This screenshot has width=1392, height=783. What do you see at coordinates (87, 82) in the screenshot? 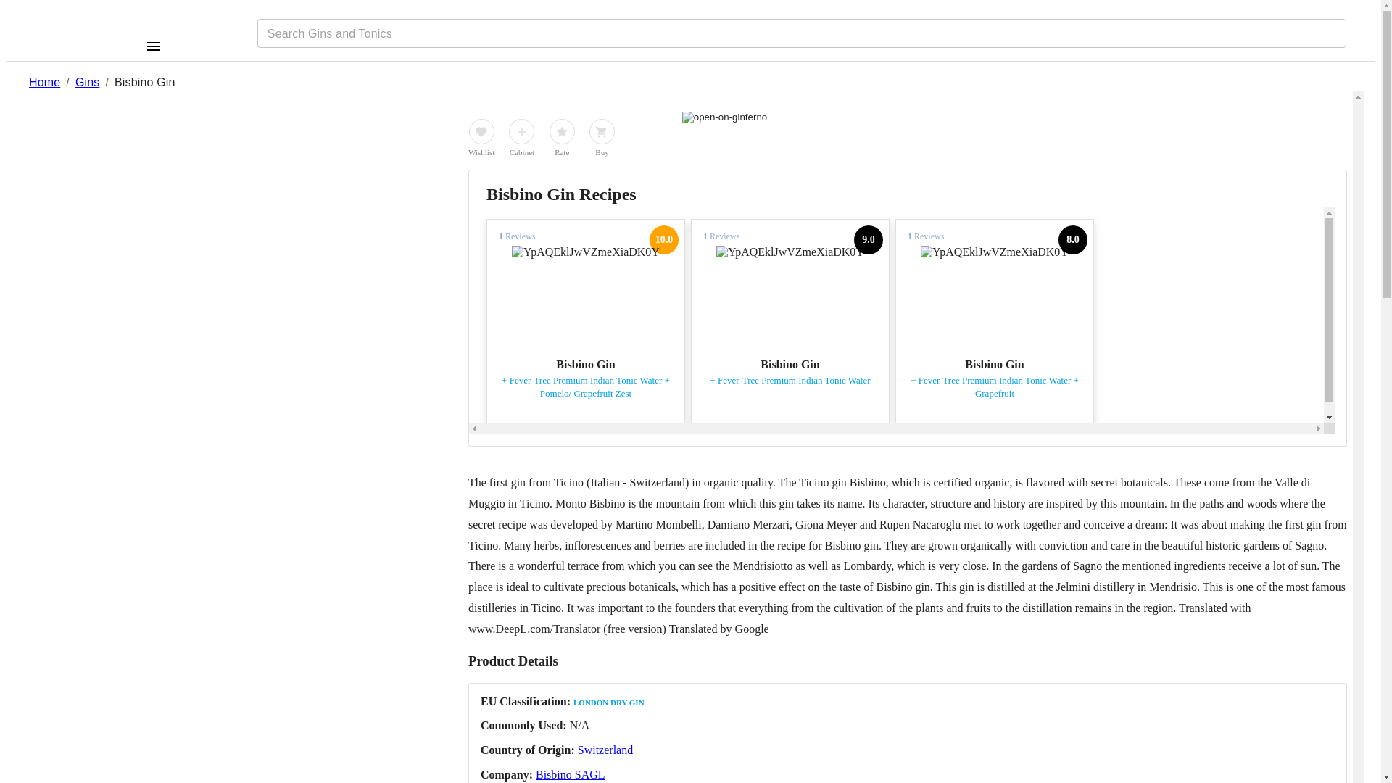
I see `Gins` at bounding box center [87, 82].